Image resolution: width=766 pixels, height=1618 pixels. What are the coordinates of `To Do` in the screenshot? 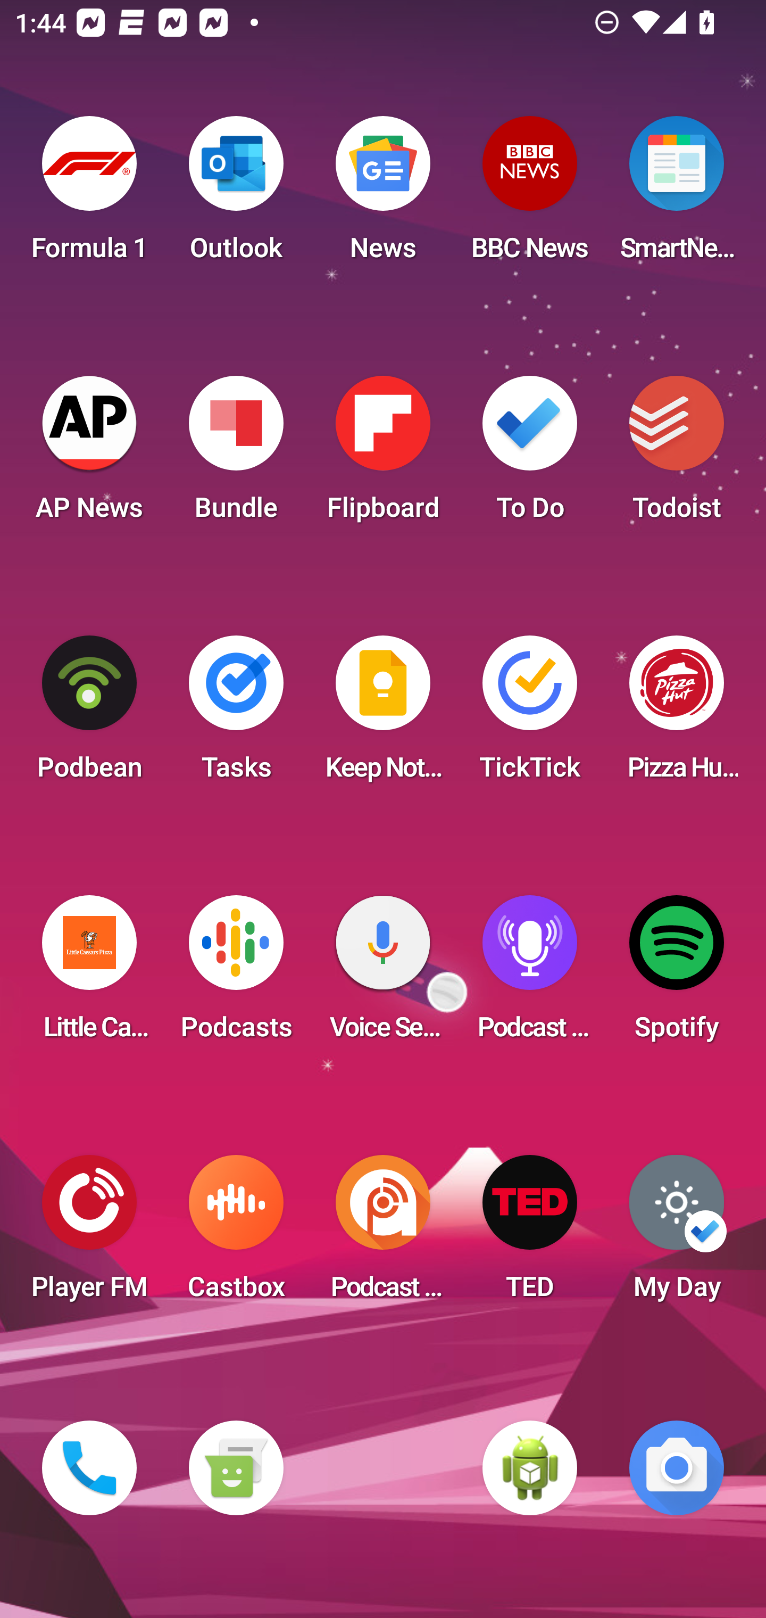 It's located at (530, 455).